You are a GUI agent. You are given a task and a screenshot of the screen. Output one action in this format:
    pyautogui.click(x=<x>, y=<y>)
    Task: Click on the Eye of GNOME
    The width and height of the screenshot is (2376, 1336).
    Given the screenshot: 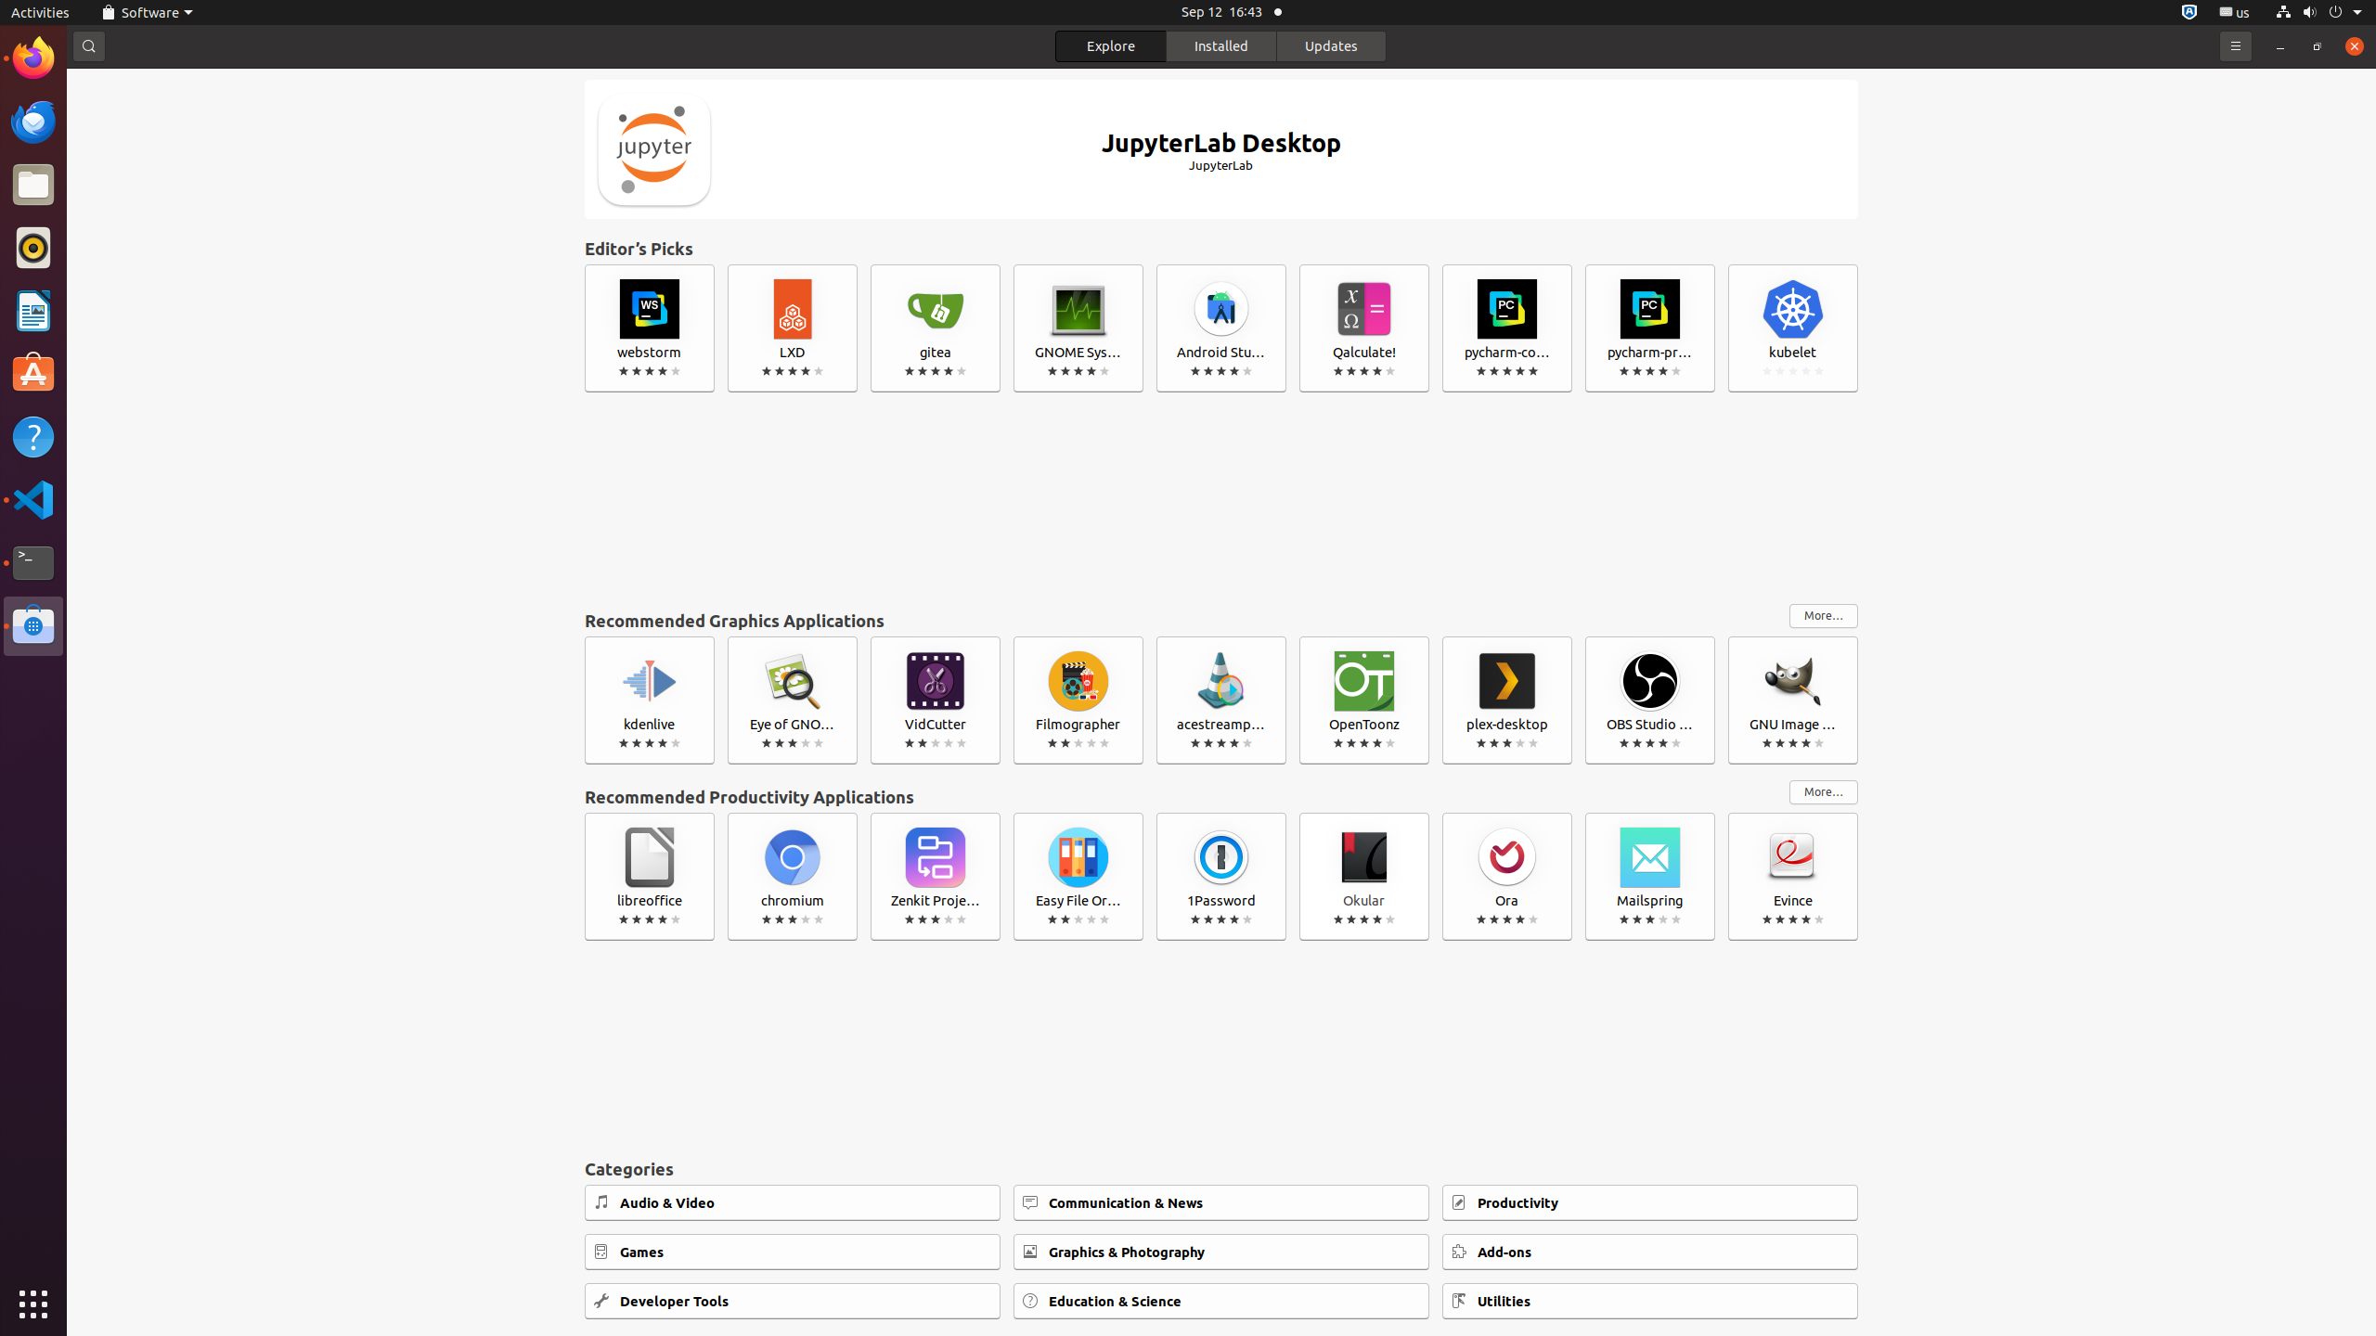 What is the action you would take?
    pyautogui.click(x=793, y=700)
    